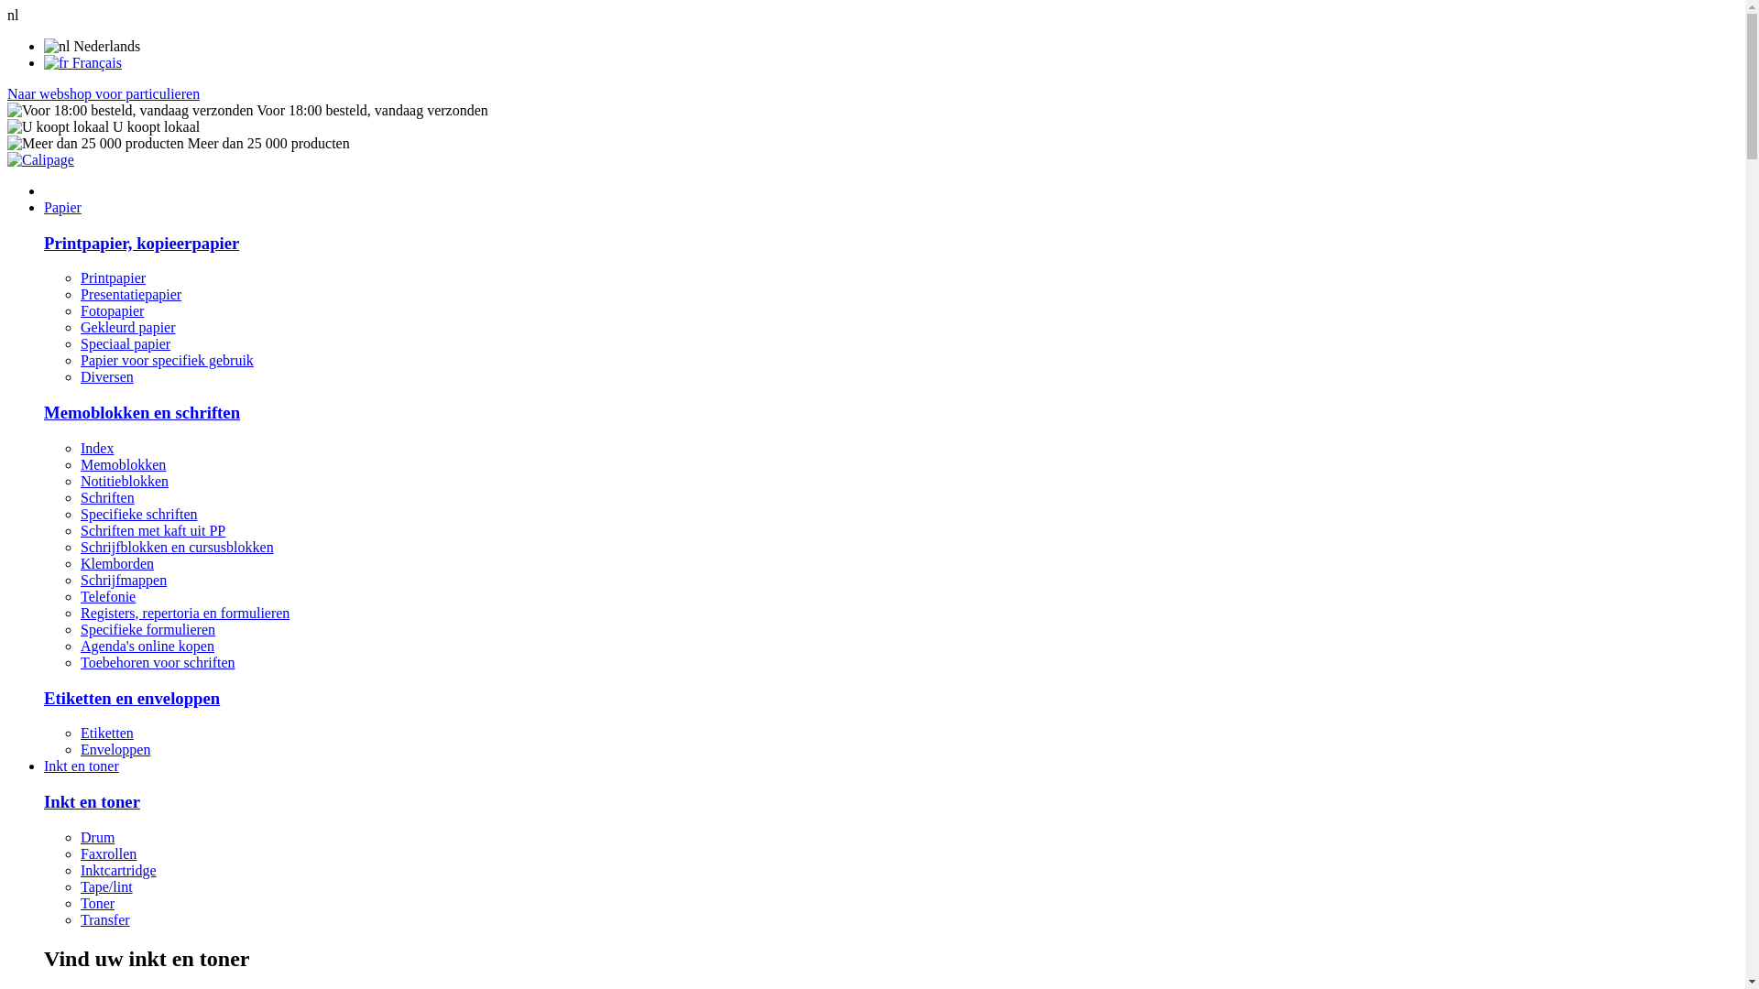 Image resolution: width=1759 pixels, height=989 pixels. What do you see at coordinates (40, 159) in the screenshot?
I see `Calipage` at bounding box center [40, 159].